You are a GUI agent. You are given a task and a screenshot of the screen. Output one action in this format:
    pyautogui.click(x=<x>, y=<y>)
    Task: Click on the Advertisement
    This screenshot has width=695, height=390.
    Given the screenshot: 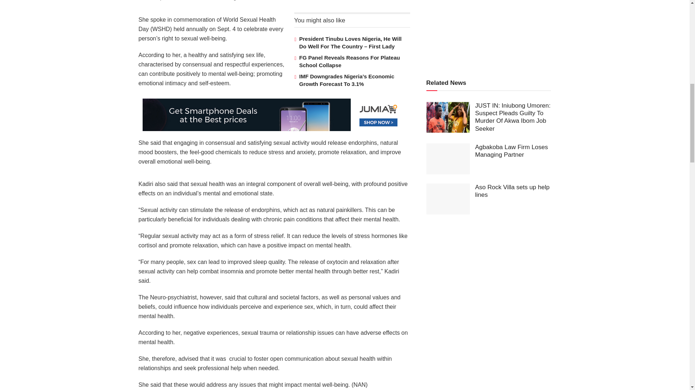 What is the action you would take?
    pyautogui.click(x=492, y=30)
    